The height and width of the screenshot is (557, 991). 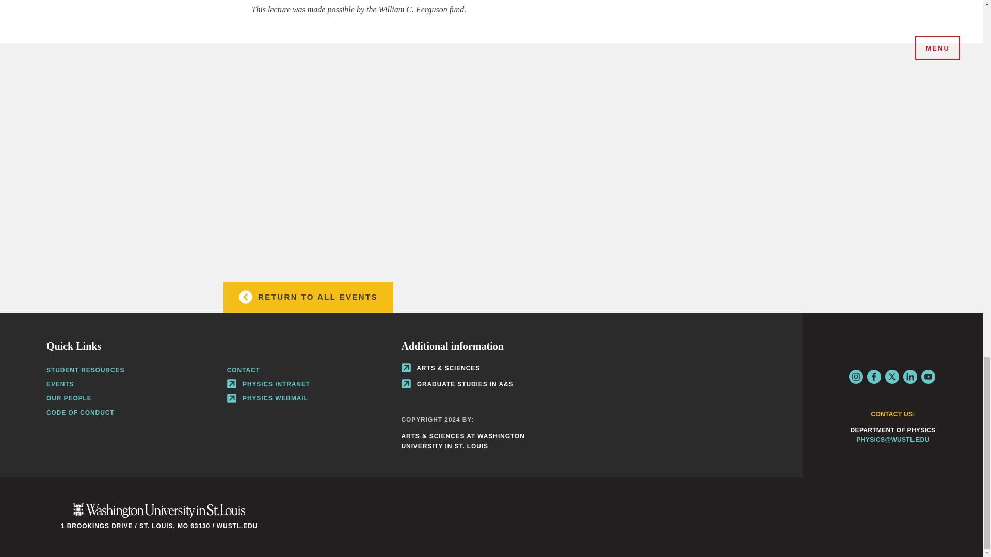 I want to click on CODE OF CONDUCT, so click(x=81, y=412).